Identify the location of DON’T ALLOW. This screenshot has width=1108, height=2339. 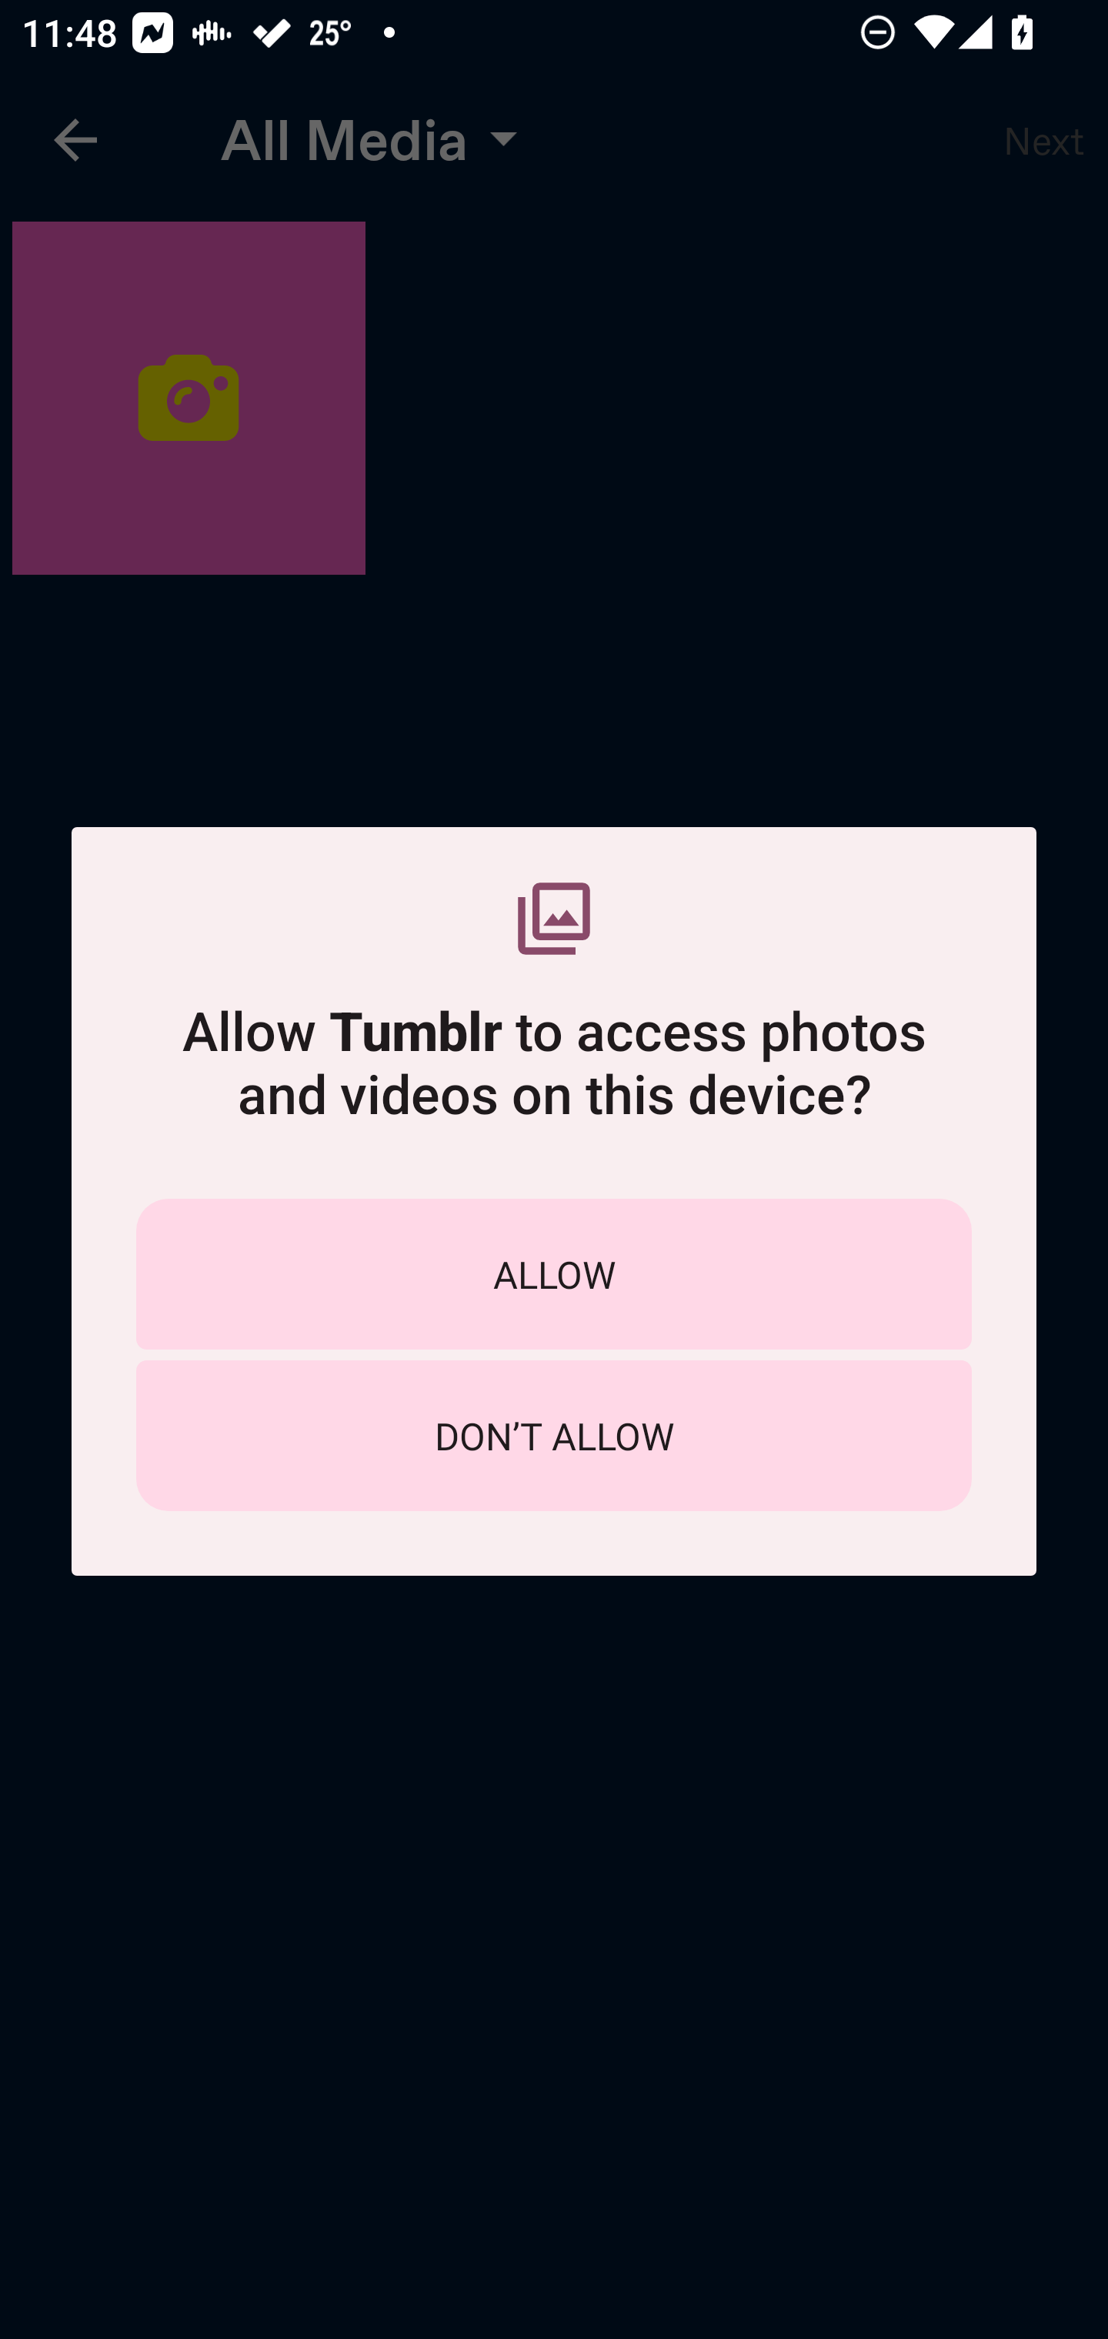
(554, 1436).